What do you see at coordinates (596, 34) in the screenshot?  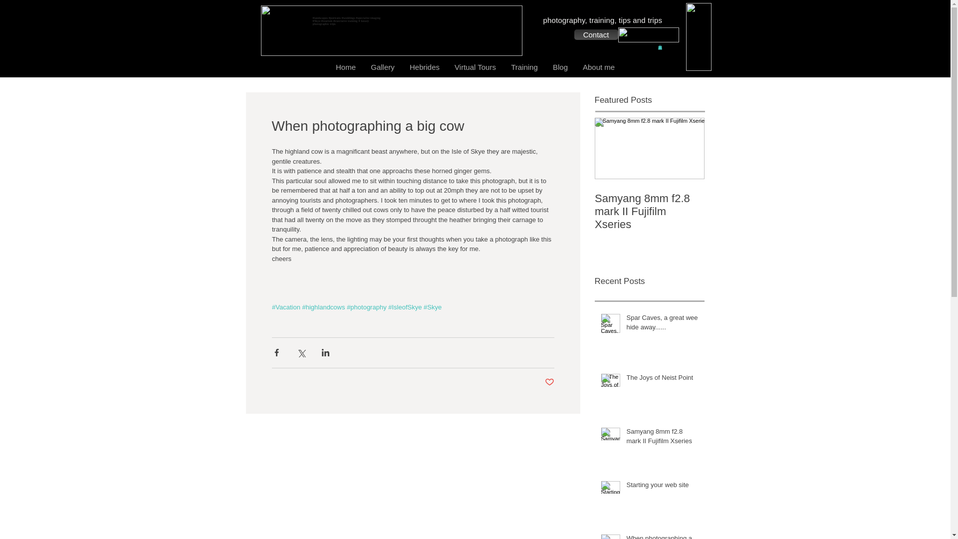 I see `Contact` at bounding box center [596, 34].